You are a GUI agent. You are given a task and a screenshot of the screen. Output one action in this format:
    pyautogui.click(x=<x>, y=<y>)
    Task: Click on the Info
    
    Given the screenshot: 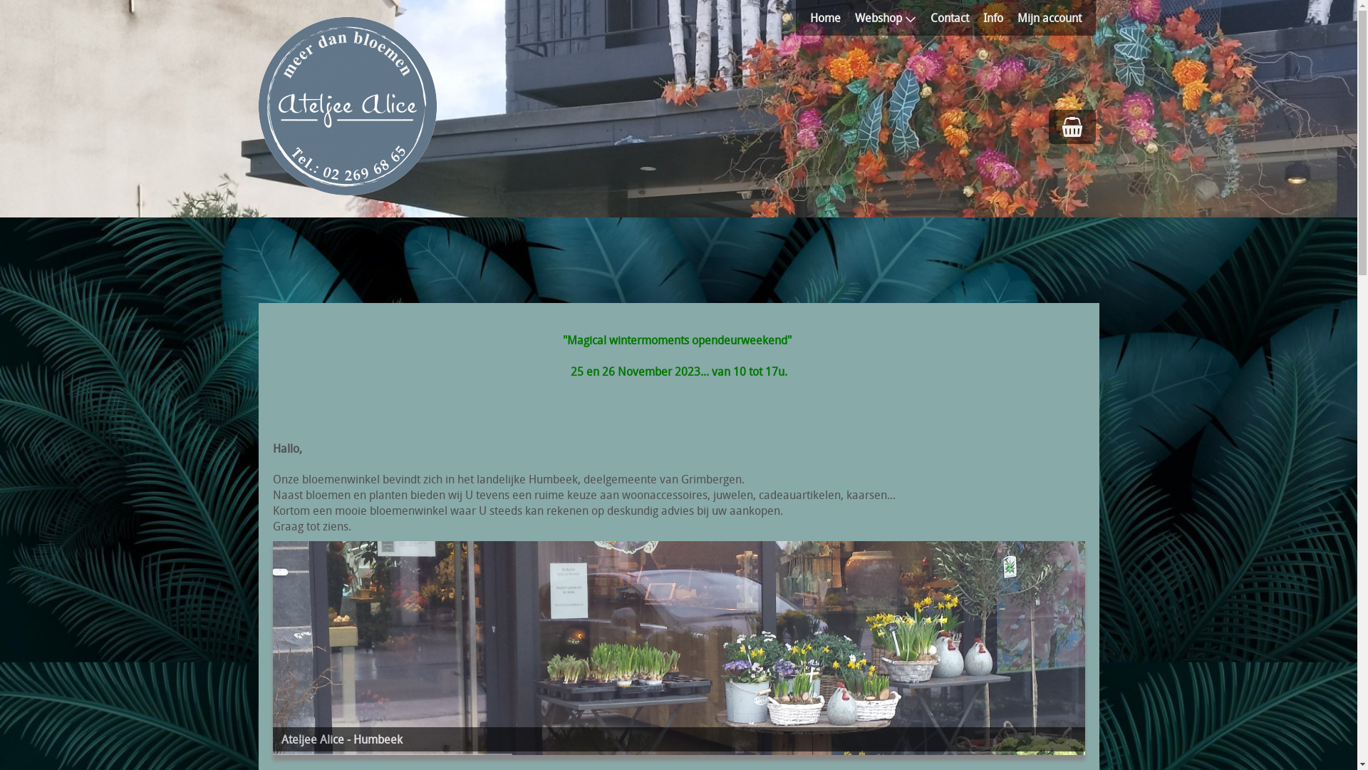 What is the action you would take?
    pyautogui.click(x=1000, y=18)
    